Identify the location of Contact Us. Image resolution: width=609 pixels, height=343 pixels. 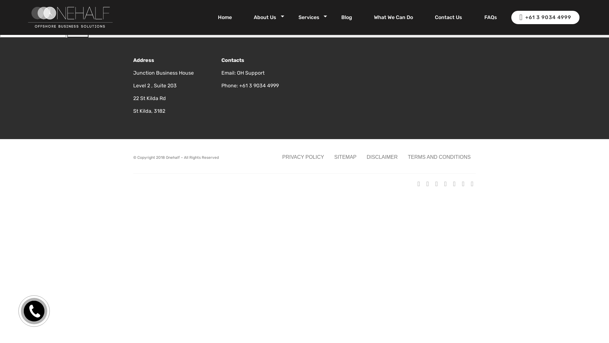
(449, 17).